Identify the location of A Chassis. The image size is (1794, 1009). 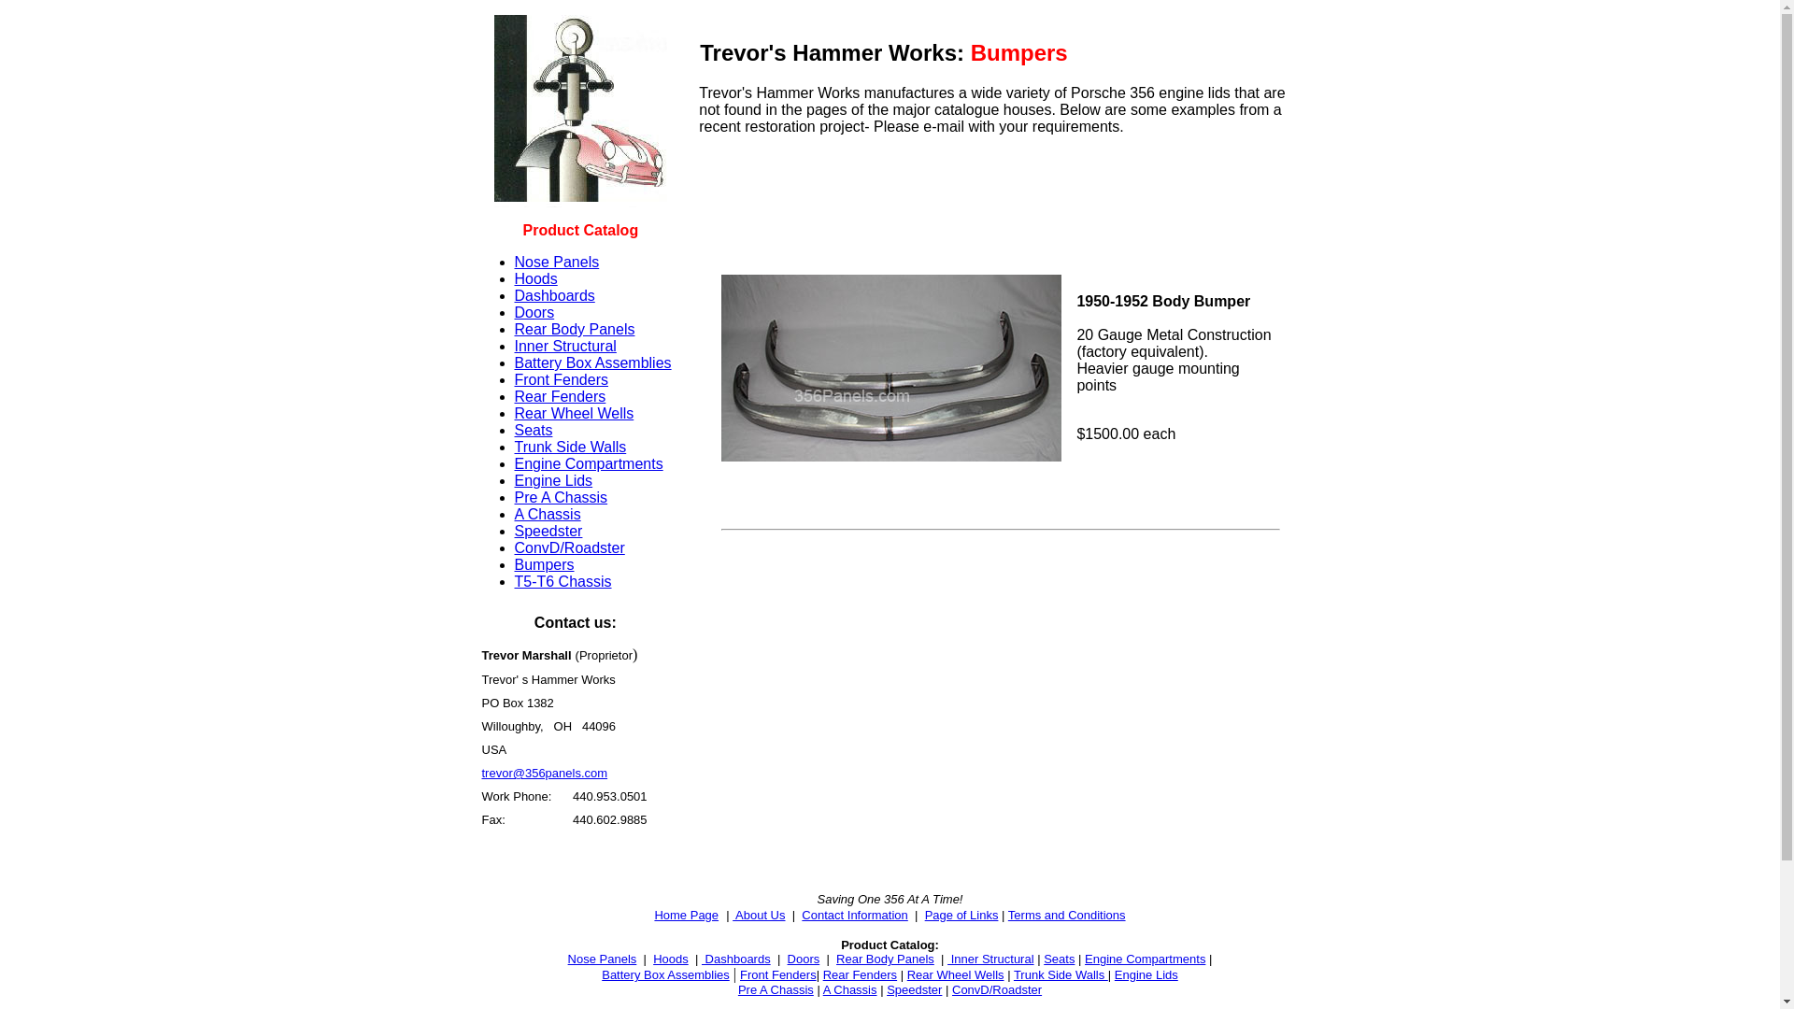
(548, 514).